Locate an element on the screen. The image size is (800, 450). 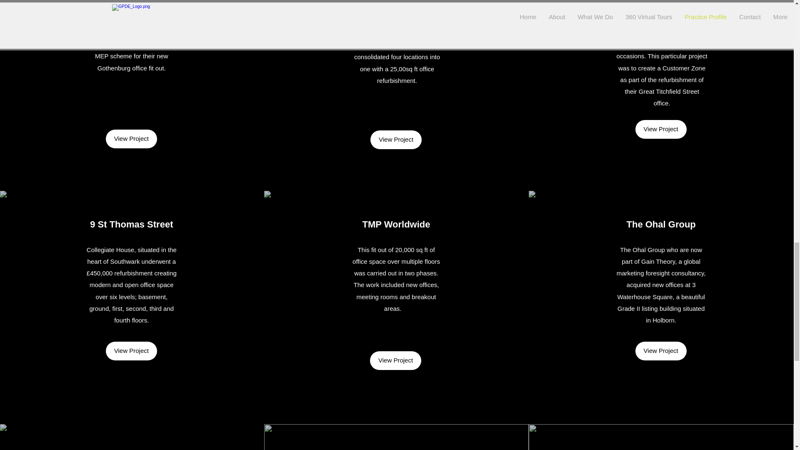
View Project is located at coordinates (661, 129).